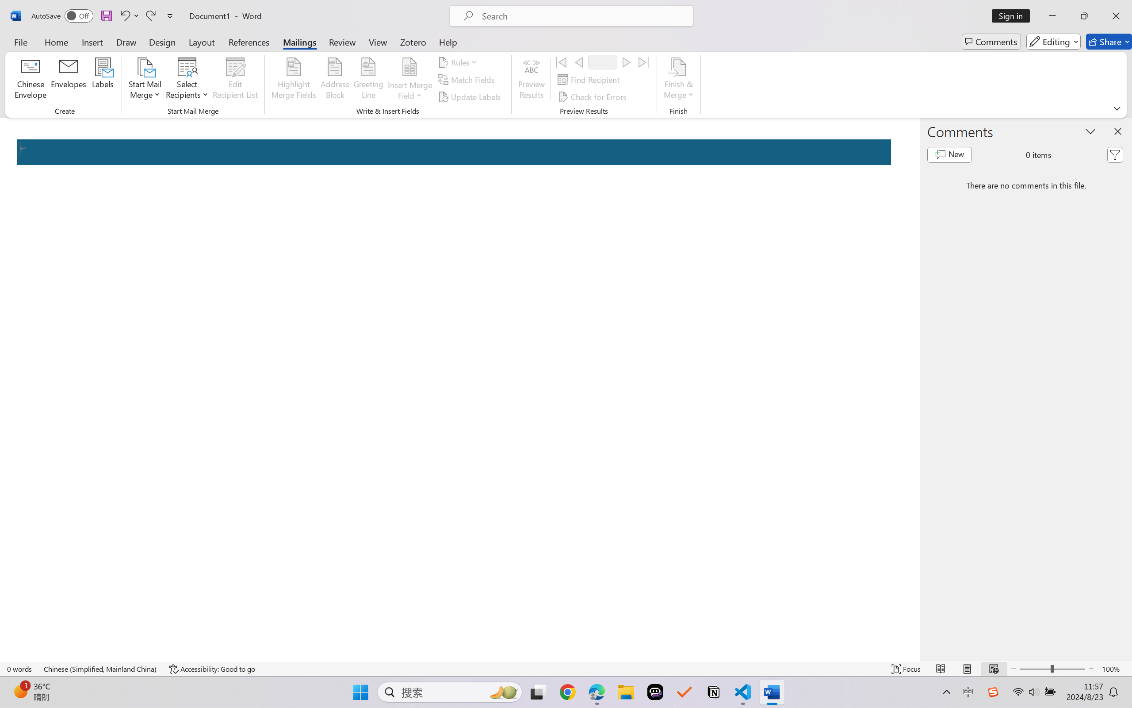 This screenshot has width=1132, height=708. I want to click on Match Fields..., so click(467, 80).